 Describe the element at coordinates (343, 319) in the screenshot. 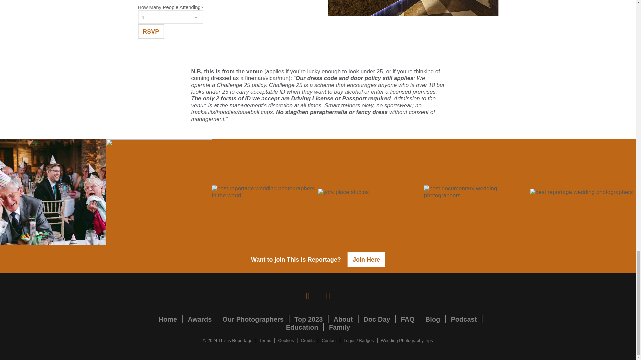

I see `About` at that location.